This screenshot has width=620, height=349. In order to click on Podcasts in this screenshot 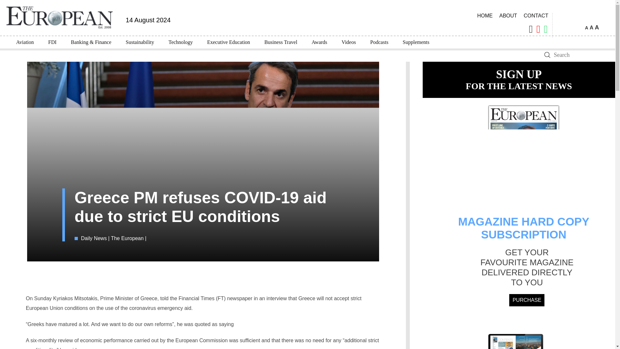, I will do `click(379, 42)`.